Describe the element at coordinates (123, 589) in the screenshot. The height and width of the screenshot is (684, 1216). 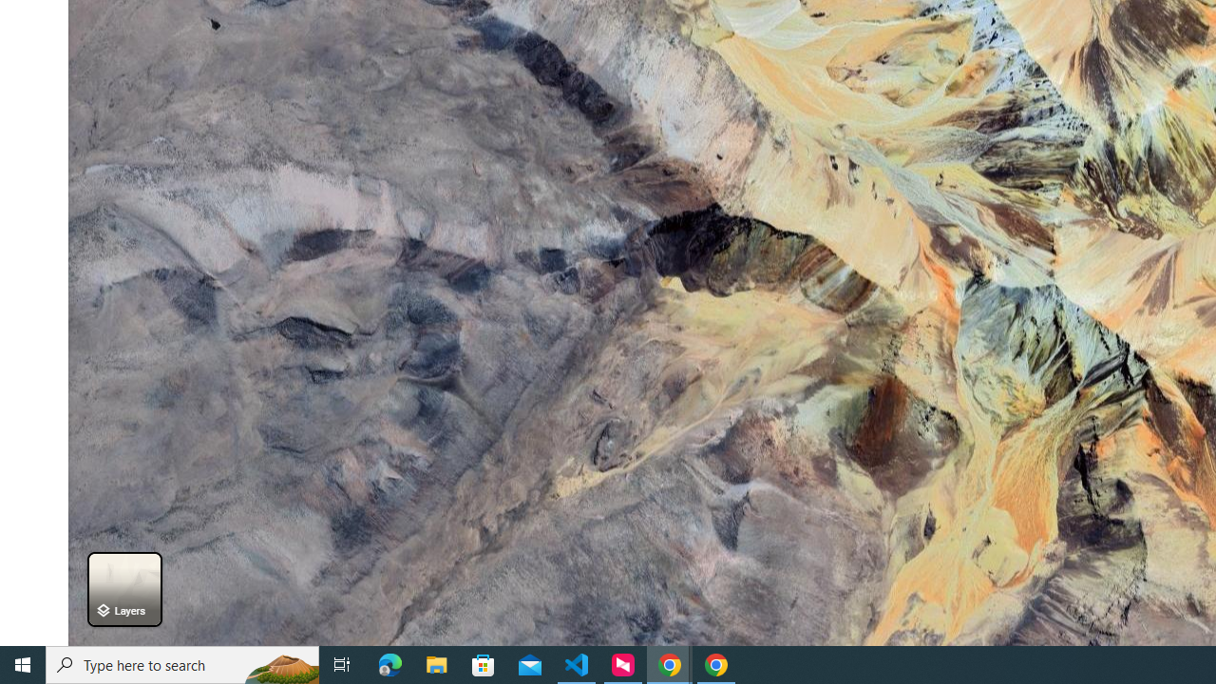
I see `Layers` at that location.